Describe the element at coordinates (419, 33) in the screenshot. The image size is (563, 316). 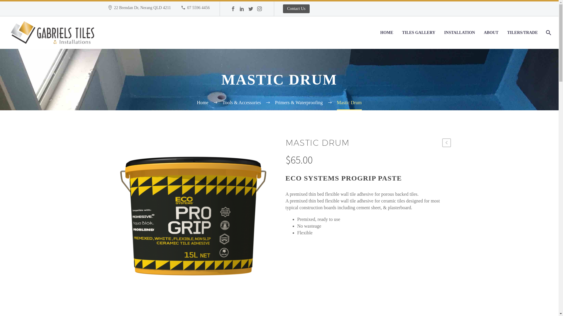
I see `TILES GALLERY` at that location.